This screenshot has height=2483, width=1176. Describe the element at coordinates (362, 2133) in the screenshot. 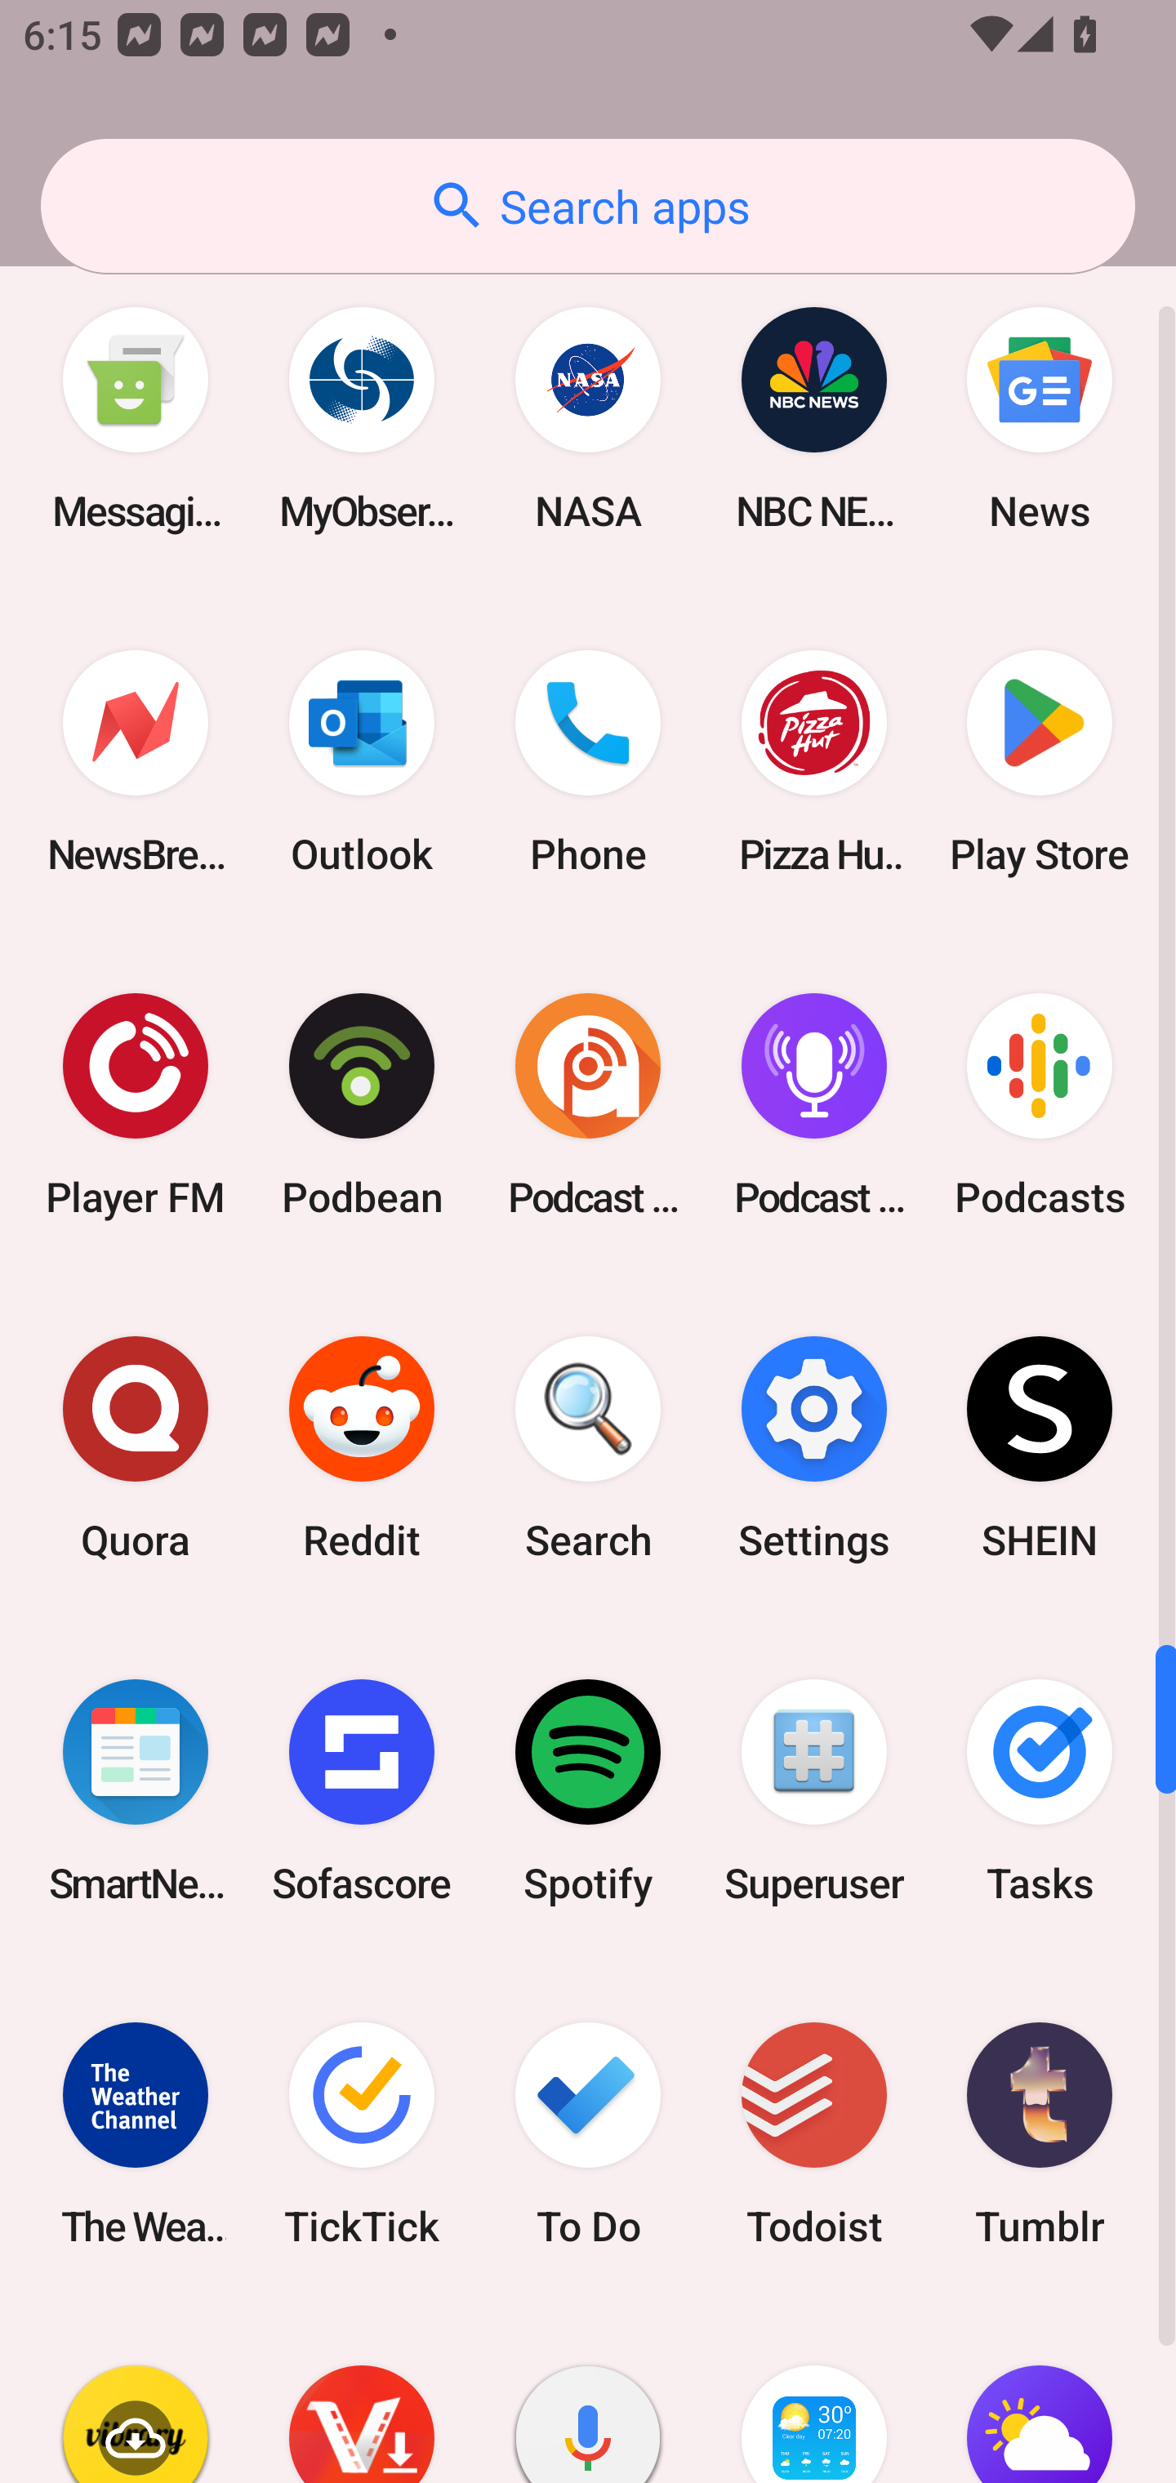

I see `TickTick` at that location.